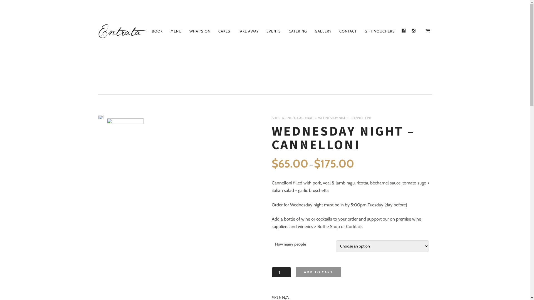  Describe the element at coordinates (224, 31) in the screenshot. I see `CAKES` at that location.